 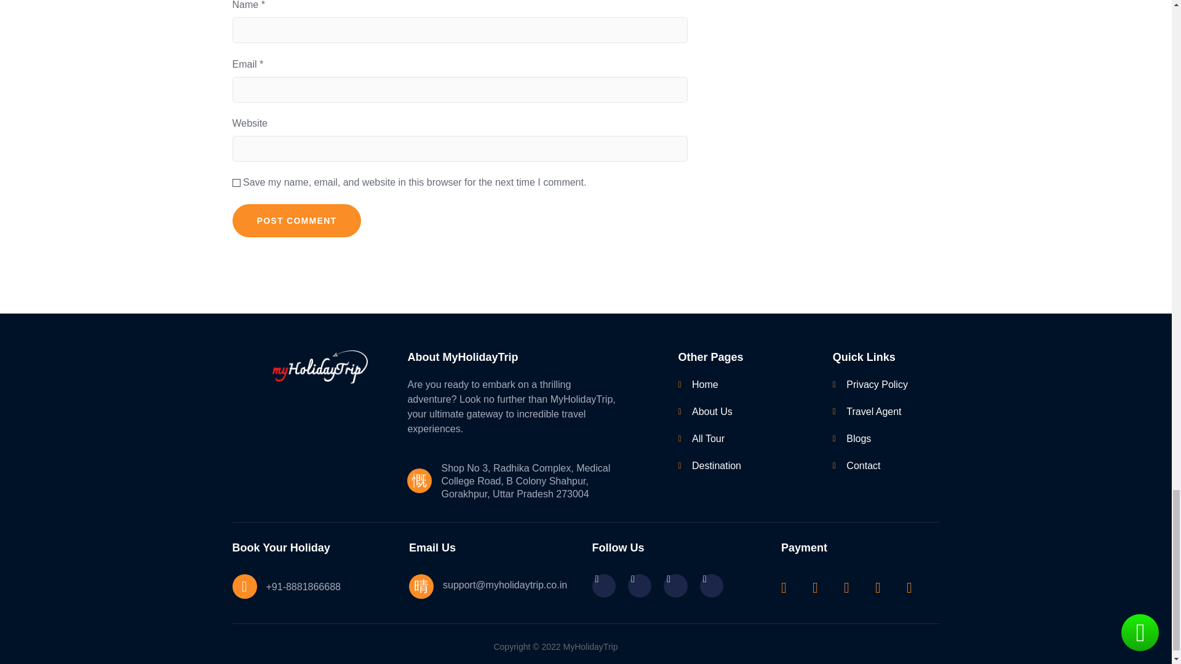 What do you see at coordinates (736, 411) in the screenshot?
I see `About Us` at bounding box center [736, 411].